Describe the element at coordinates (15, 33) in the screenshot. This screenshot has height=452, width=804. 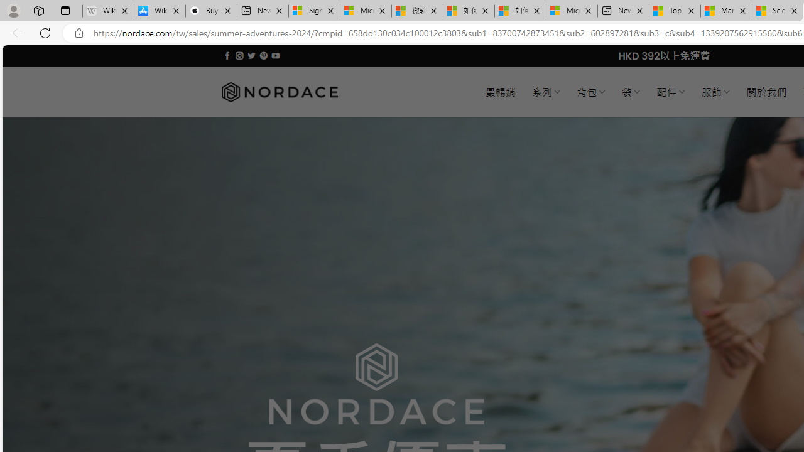
I see `Back` at that location.